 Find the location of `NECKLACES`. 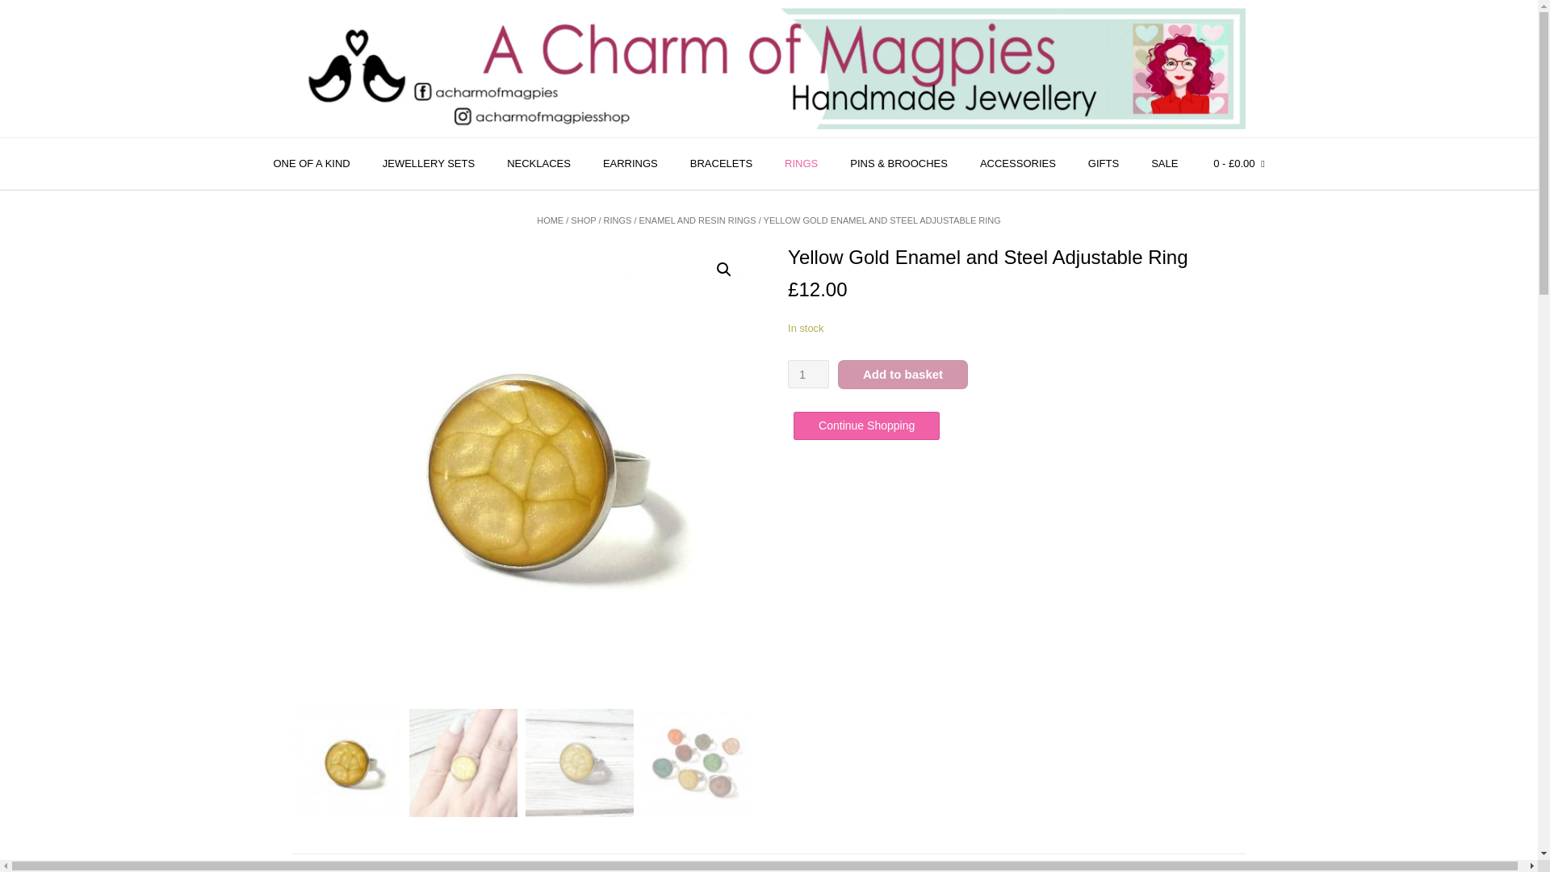

NECKLACES is located at coordinates (539, 164).